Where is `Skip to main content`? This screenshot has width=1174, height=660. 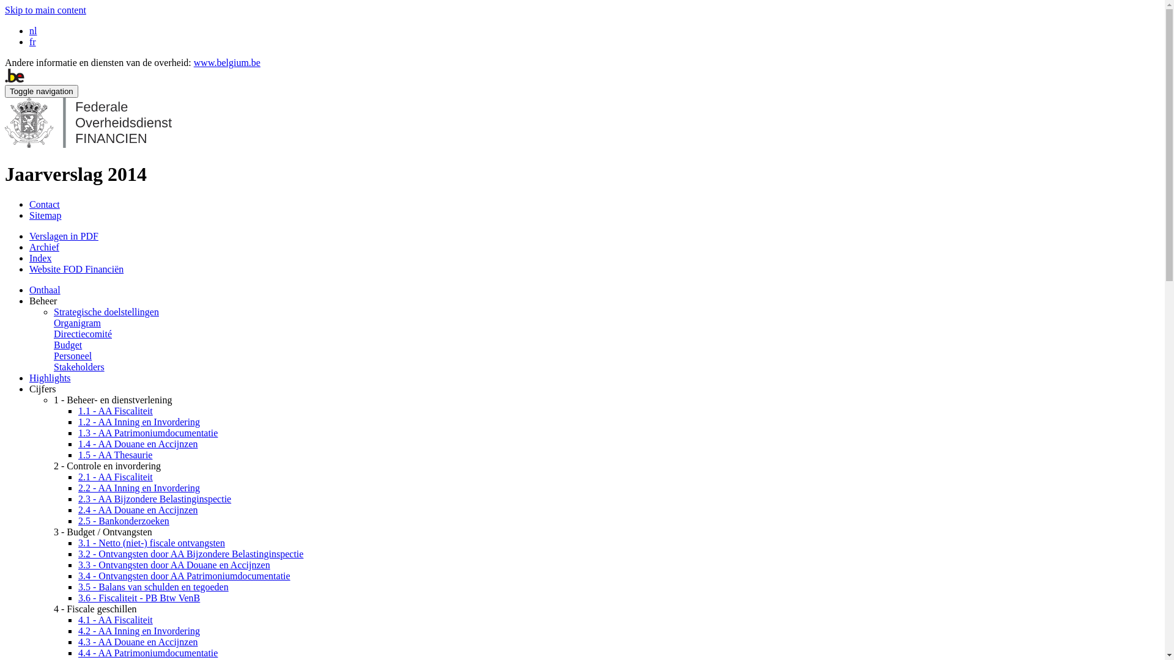 Skip to main content is located at coordinates (45, 10).